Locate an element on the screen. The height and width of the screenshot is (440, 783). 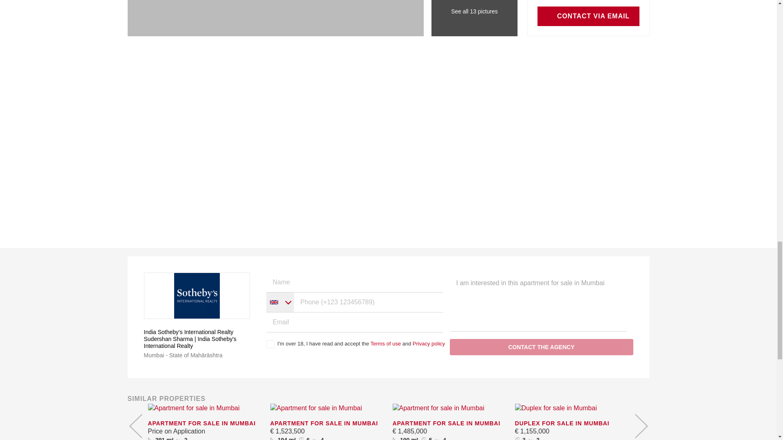
APARTMENT FOR SALE IN MUMBAI is located at coordinates (205, 424).